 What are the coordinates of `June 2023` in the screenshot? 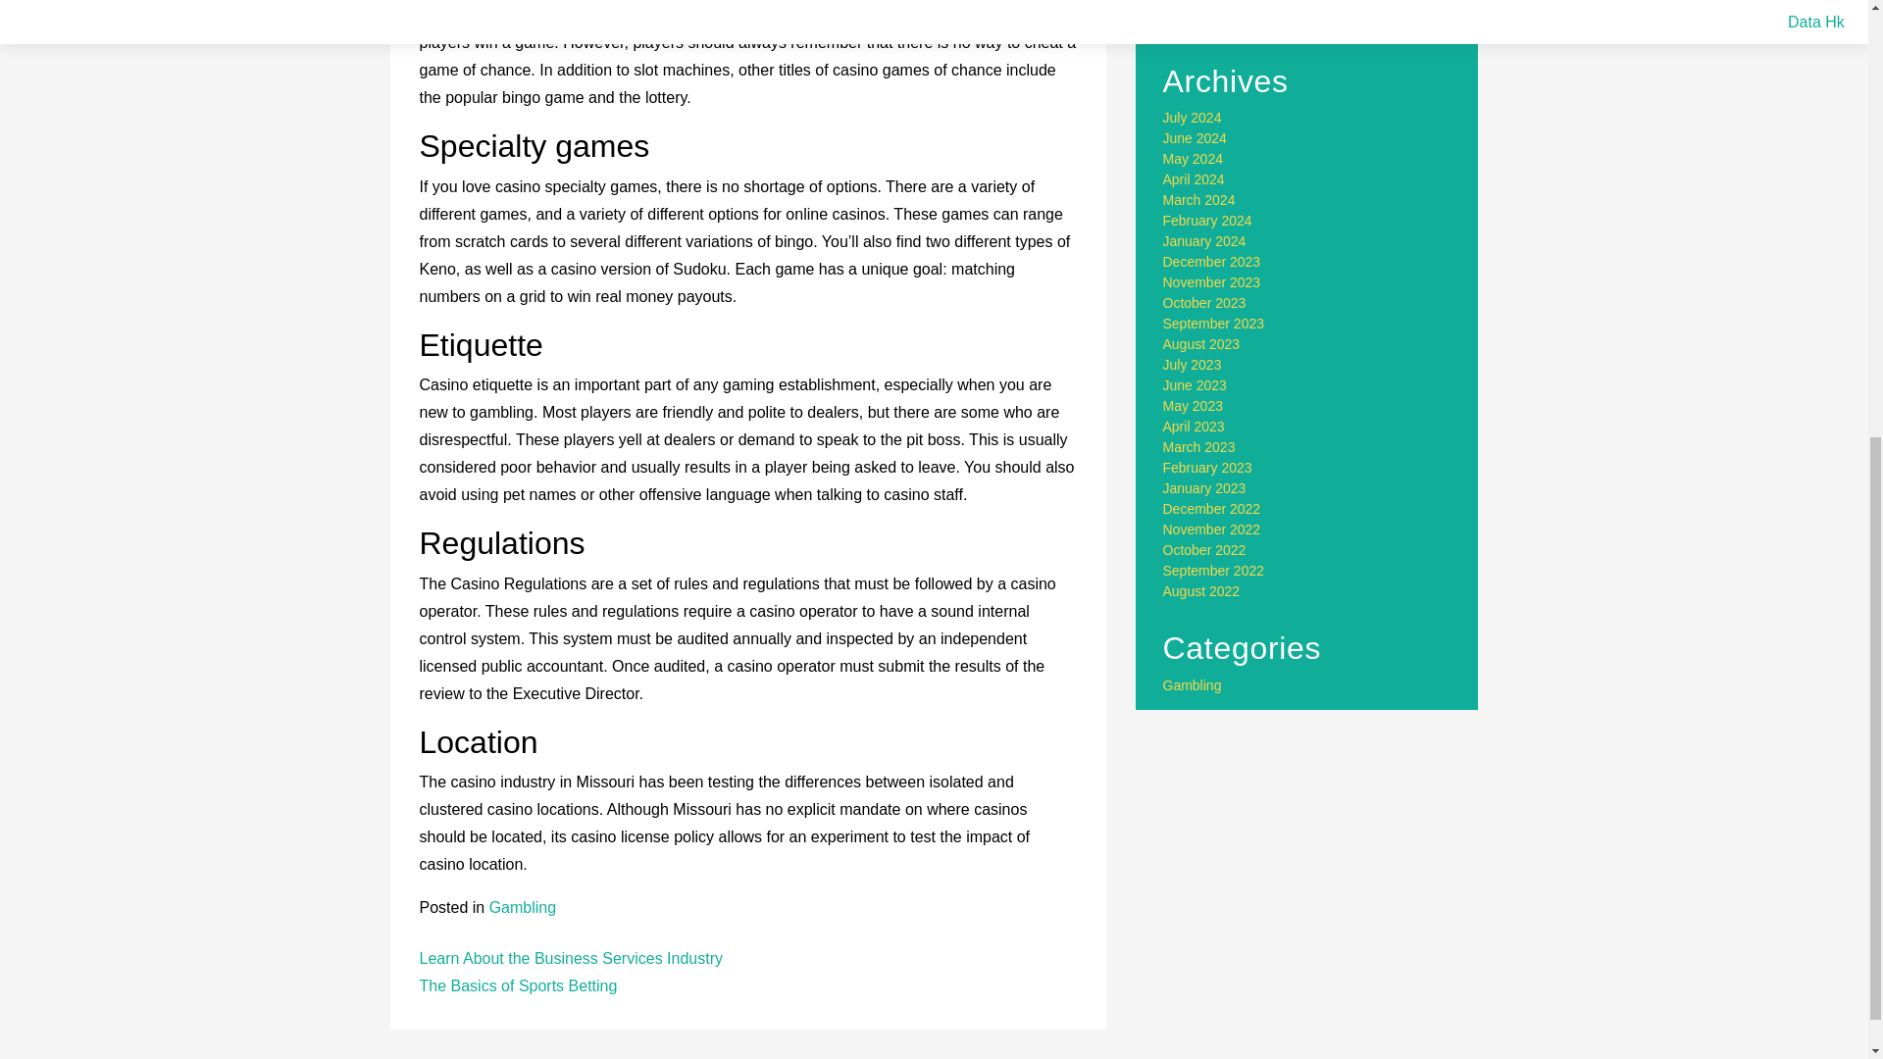 It's located at (1195, 384).